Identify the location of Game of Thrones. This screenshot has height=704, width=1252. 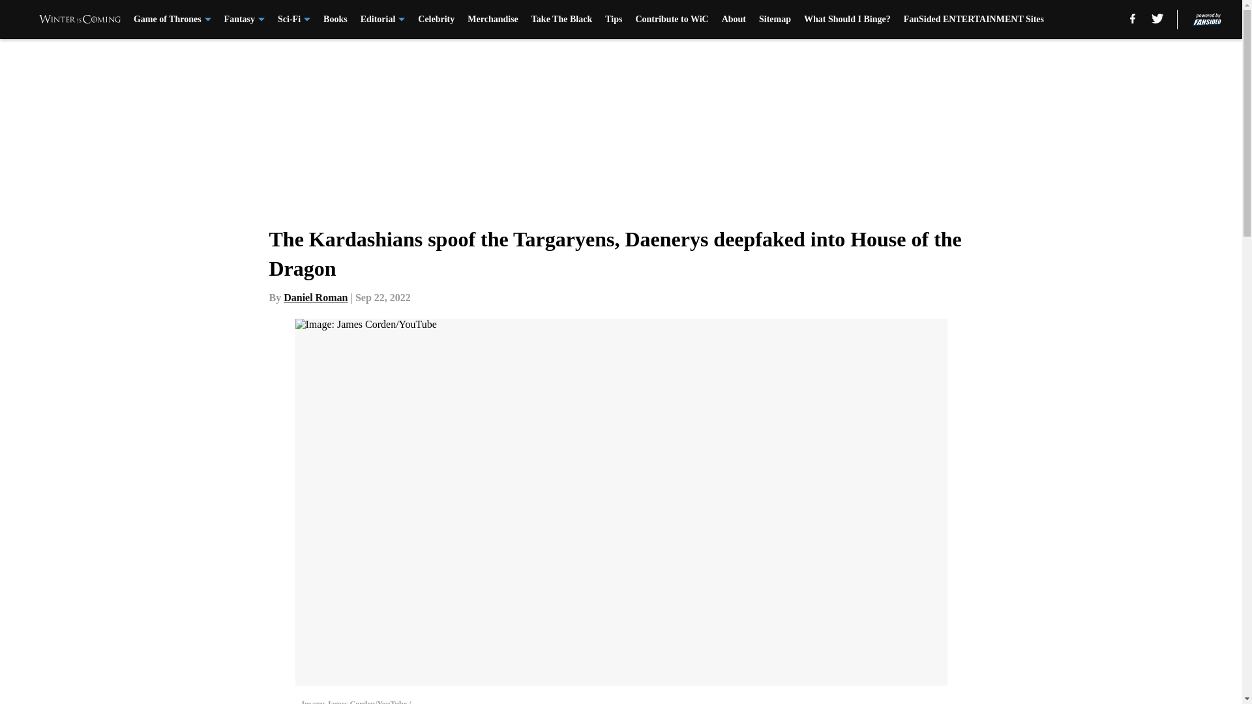
(172, 20).